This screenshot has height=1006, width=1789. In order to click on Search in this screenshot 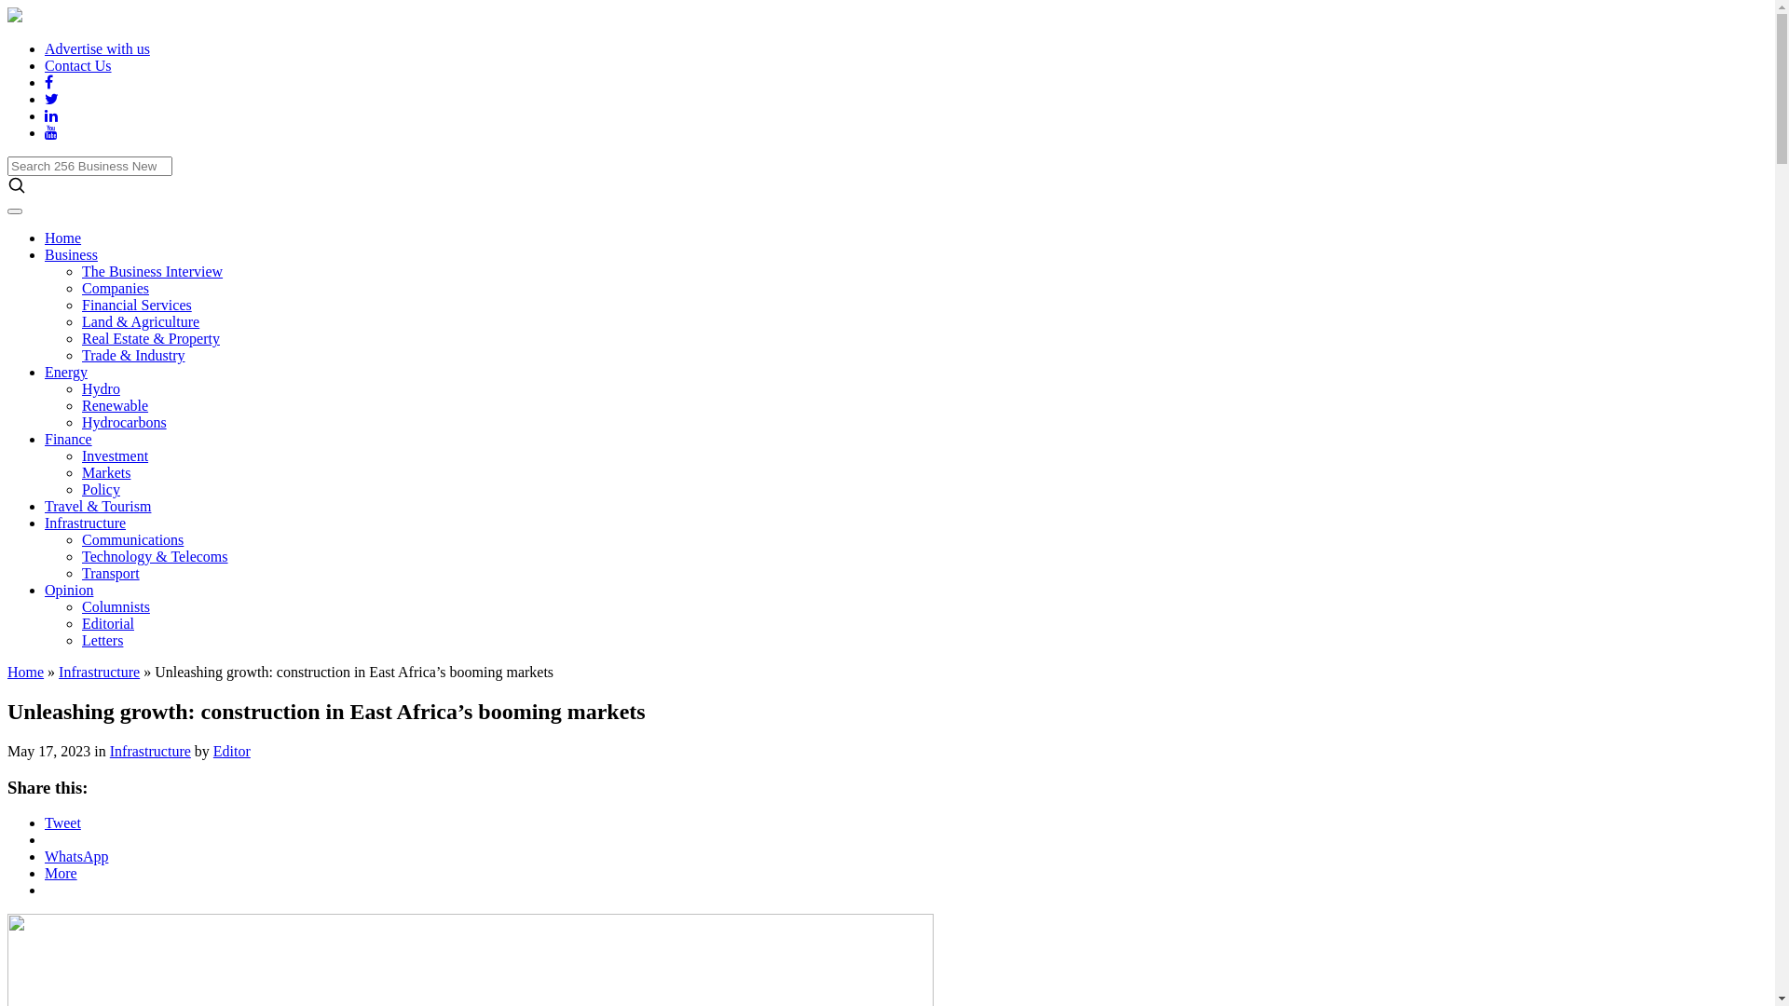, I will do `click(89, 166)`.